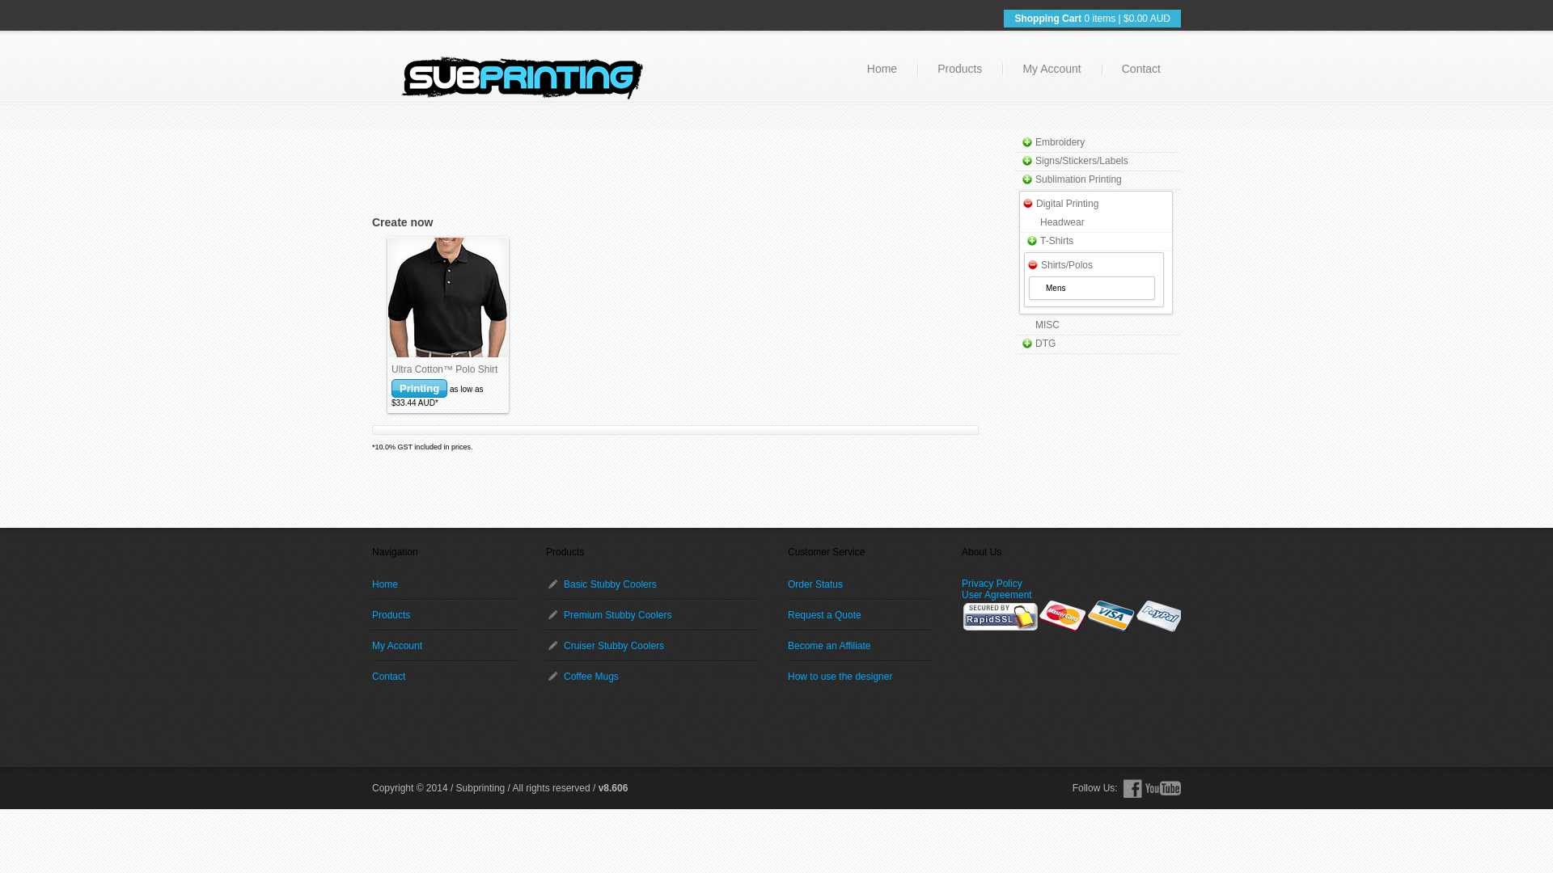 The image size is (1553, 873). I want to click on Digital Printing, so click(1068, 204).